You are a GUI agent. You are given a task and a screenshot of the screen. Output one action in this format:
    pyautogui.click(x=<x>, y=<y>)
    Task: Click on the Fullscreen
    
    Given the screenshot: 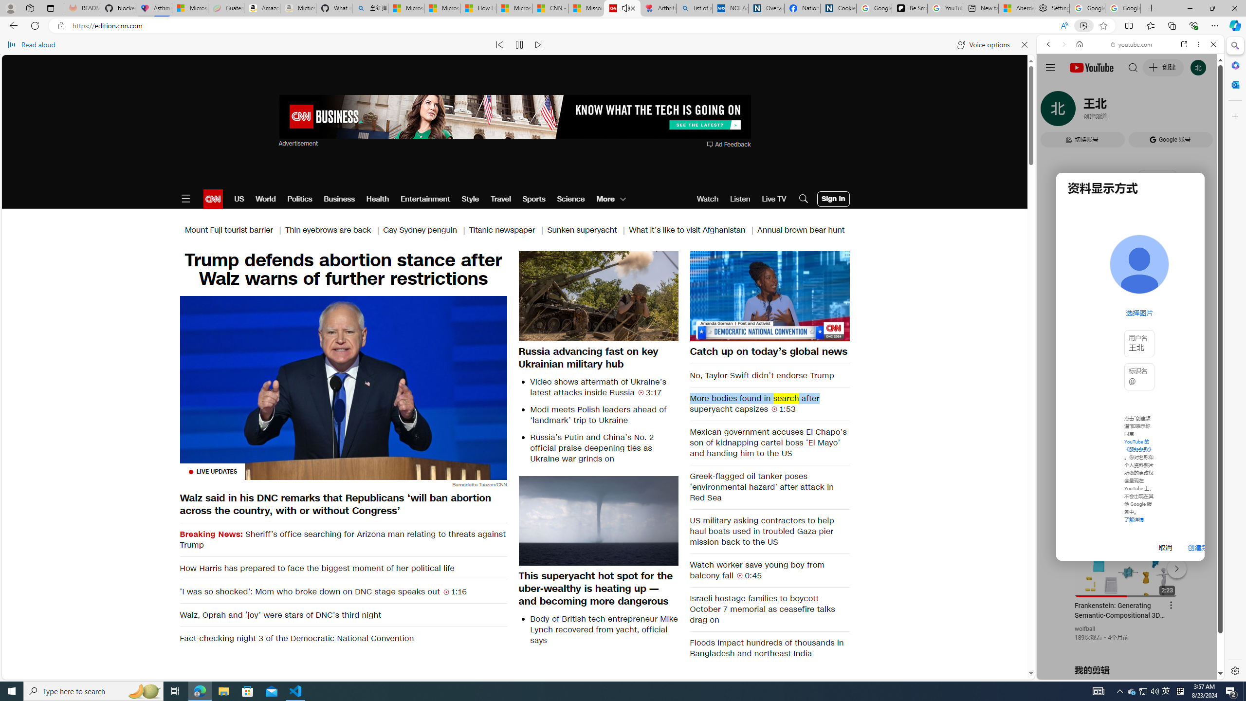 What is the action you would take?
    pyautogui.click(x=836, y=333)
    